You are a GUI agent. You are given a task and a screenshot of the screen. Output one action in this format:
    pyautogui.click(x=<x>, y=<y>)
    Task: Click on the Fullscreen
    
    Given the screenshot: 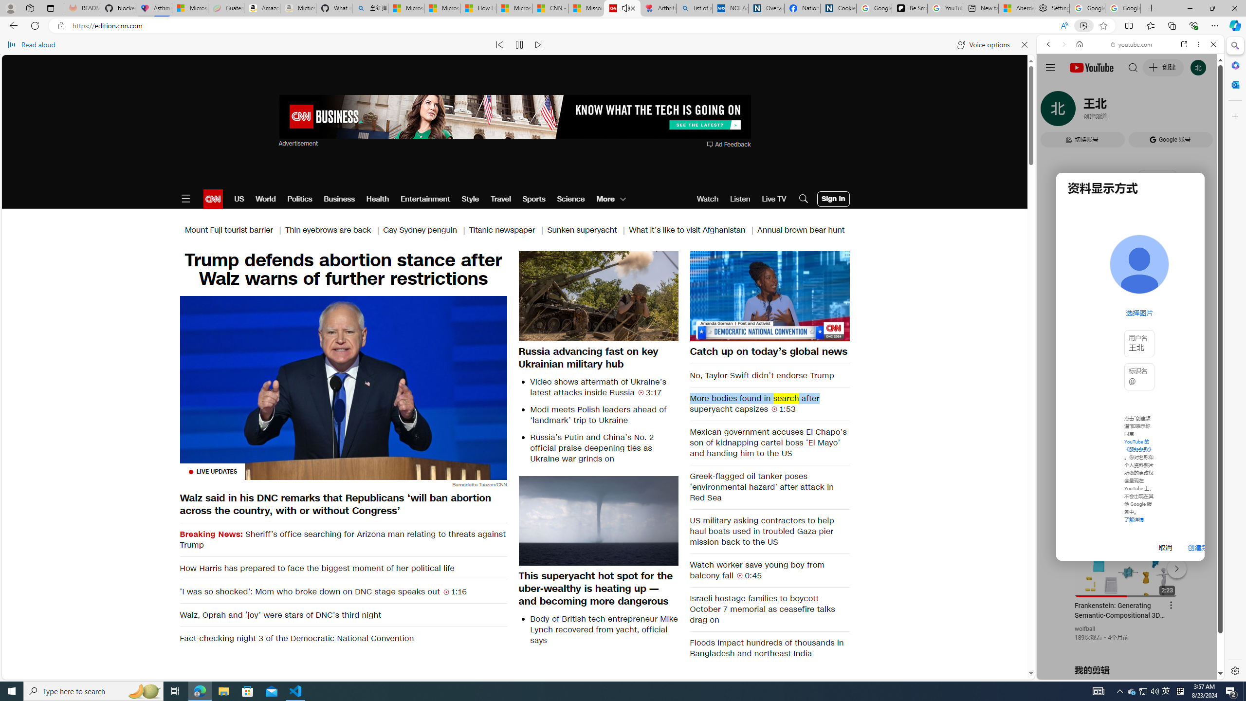 What is the action you would take?
    pyautogui.click(x=836, y=333)
    